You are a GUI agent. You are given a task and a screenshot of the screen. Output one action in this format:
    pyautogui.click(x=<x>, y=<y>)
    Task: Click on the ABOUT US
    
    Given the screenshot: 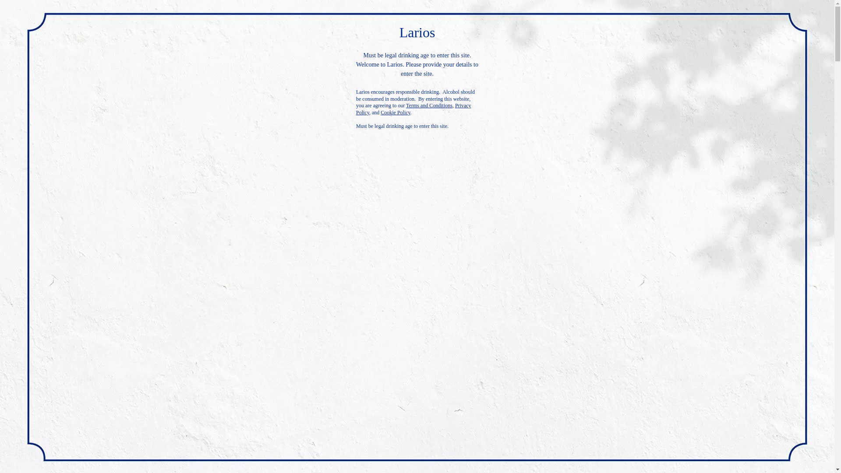 What is the action you would take?
    pyautogui.click(x=404, y=19)
    